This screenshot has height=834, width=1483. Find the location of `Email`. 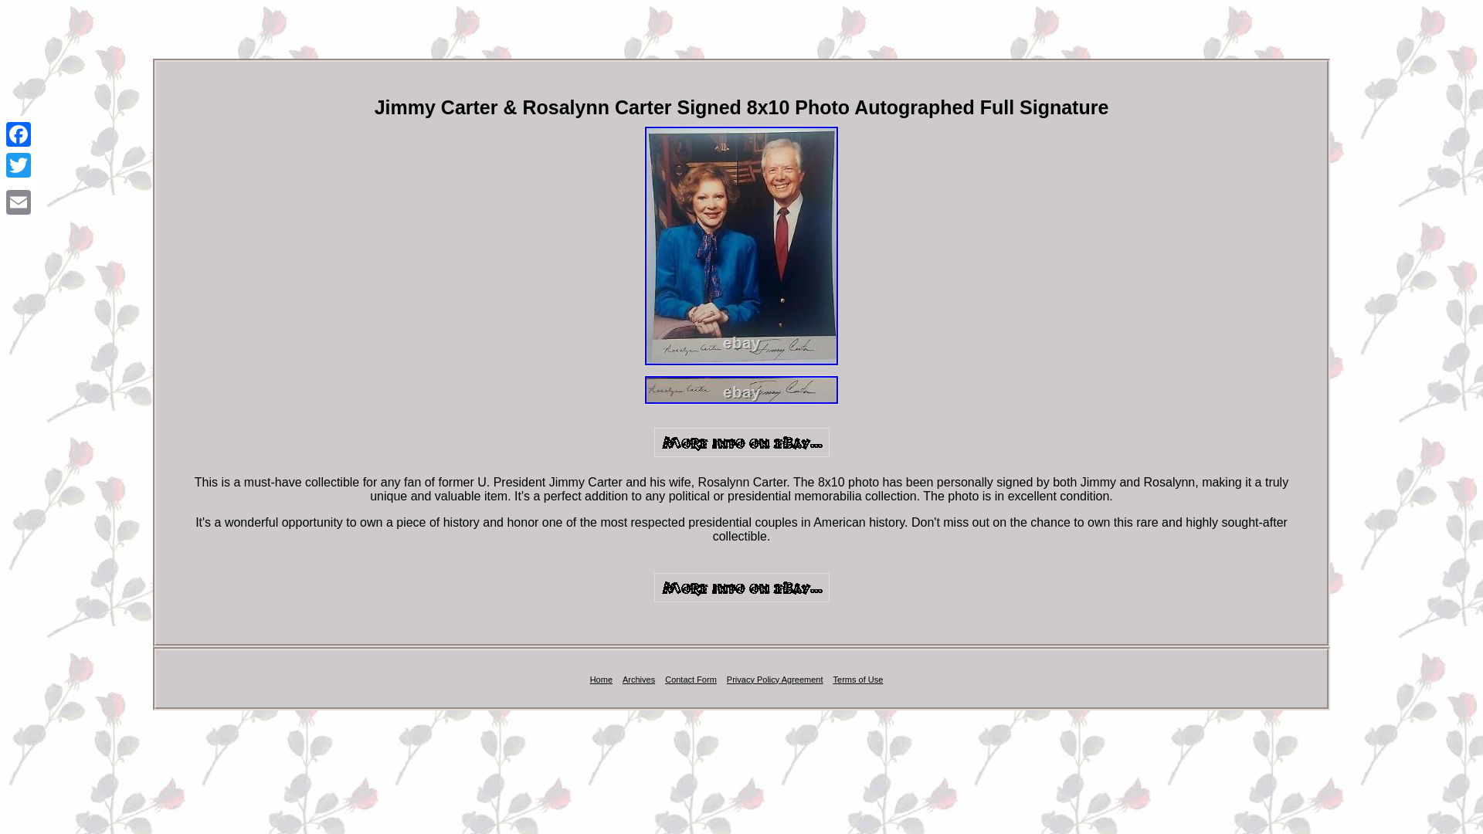

Email is located at coordinates (19, 202).